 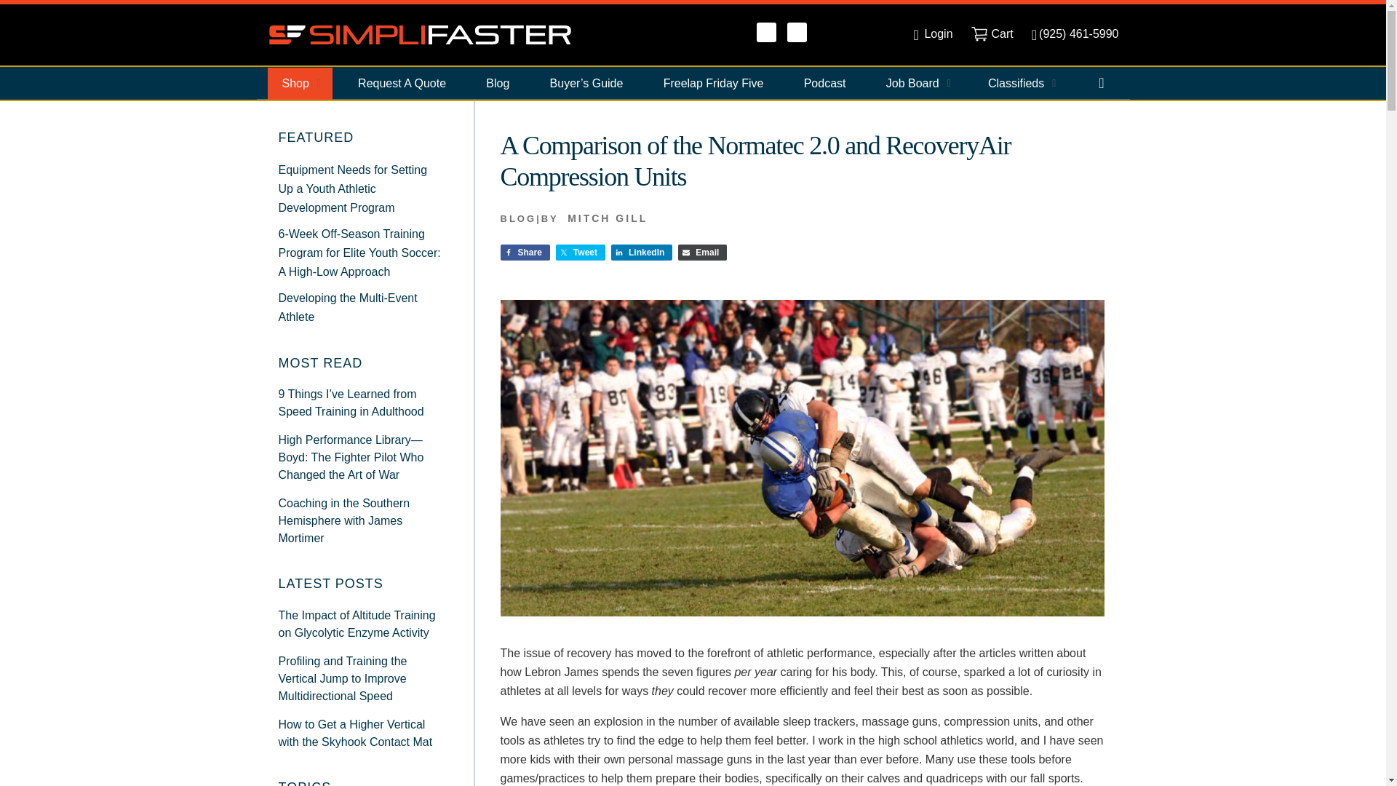 What do you see at coordinates (607, 218) in the screenshot?
I see `MITCH GILL` at bounding box center [607, 218].